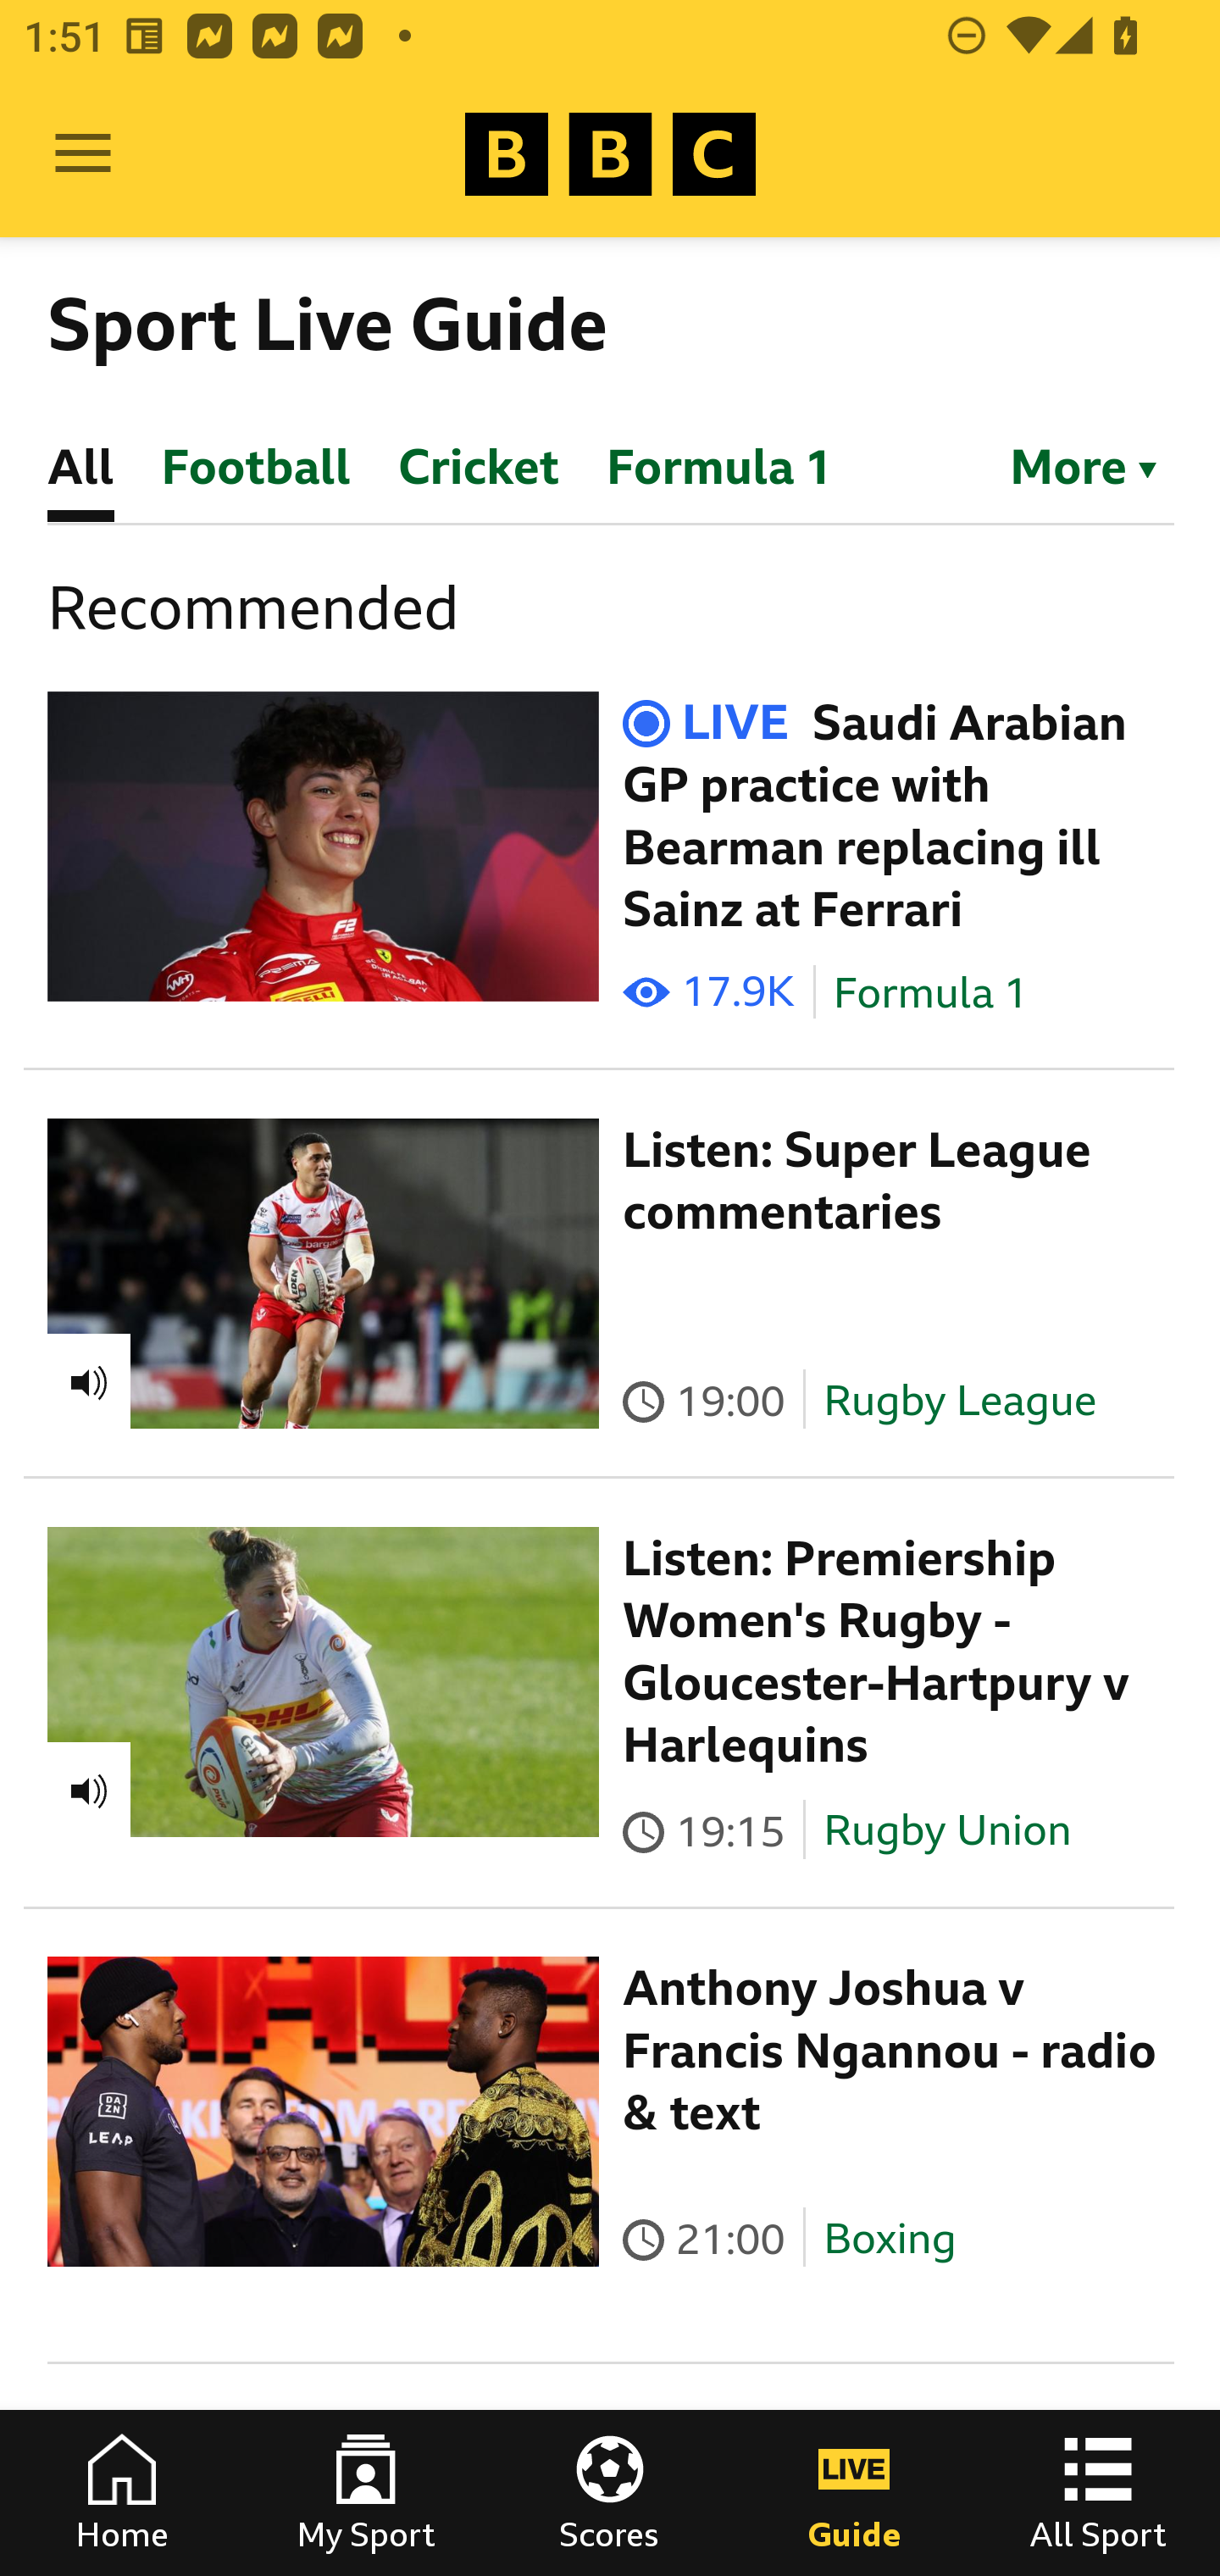  Describe the element at coordinates (890, 2051) in the screenshot. I see `Anthony Joshua v Francis Ngannou - radio & text` at that location.